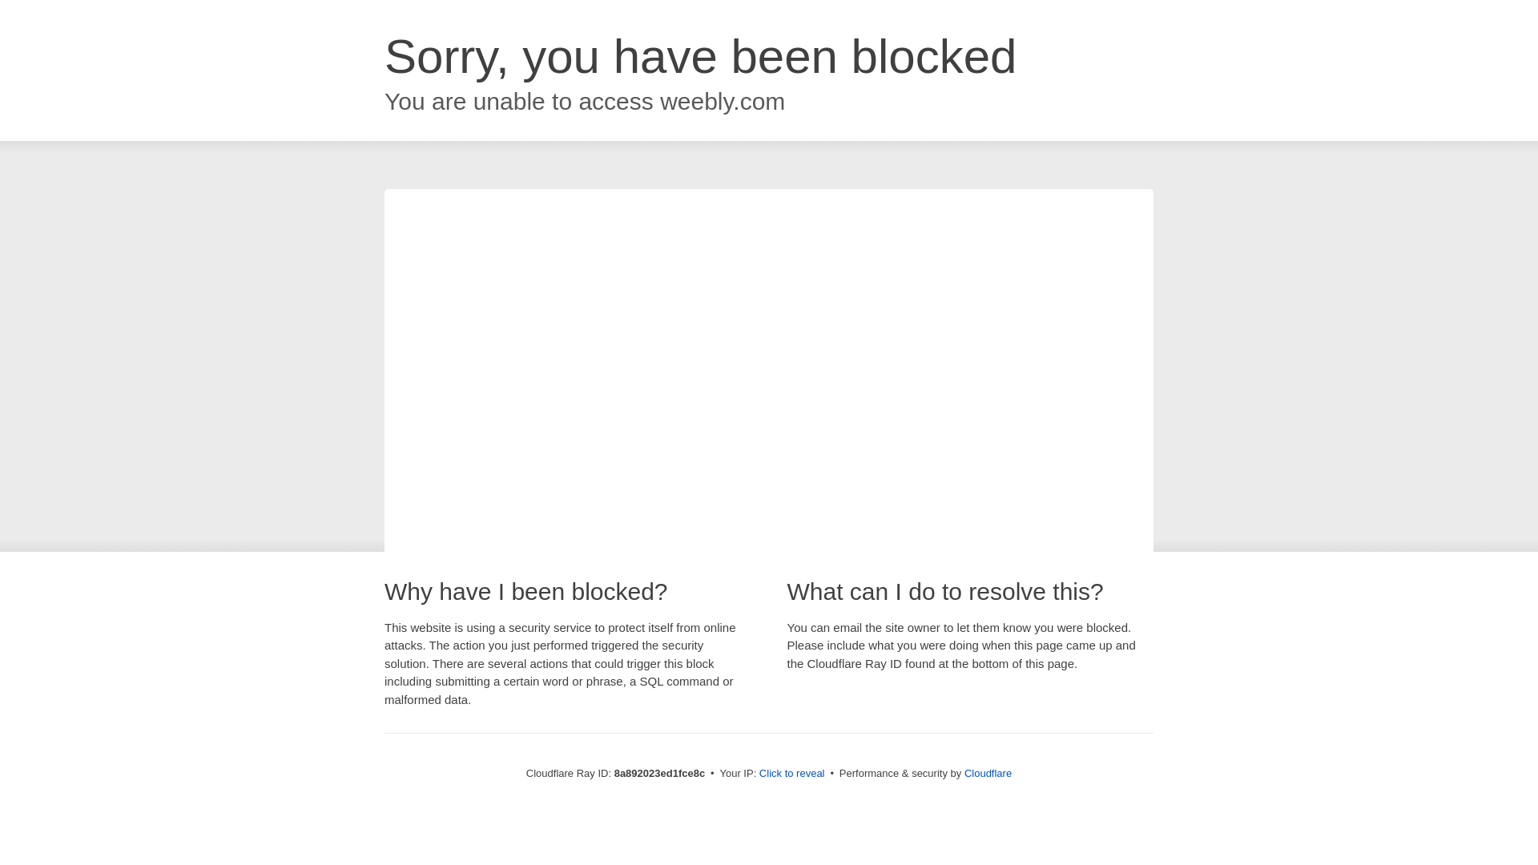 The image size is (1538, 865). I want to click on Click to reveal, so click(791, 774).